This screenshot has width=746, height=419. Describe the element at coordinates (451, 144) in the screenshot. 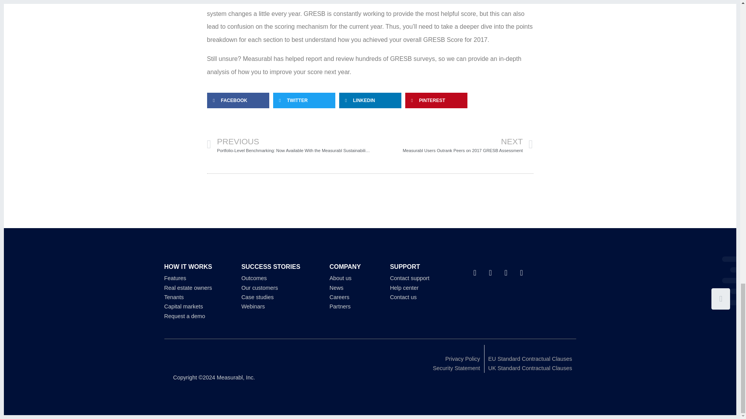

I see `Features` at that location.